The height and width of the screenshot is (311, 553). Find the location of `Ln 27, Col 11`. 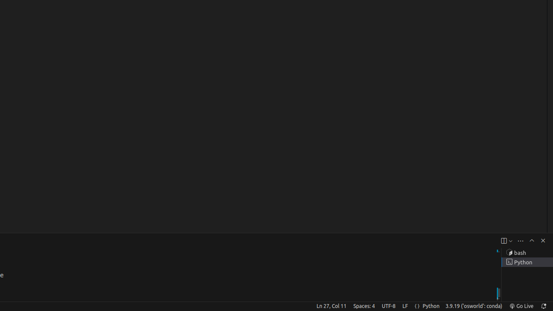

Ln 27, Col 11 is located at coordinates (331, 306).